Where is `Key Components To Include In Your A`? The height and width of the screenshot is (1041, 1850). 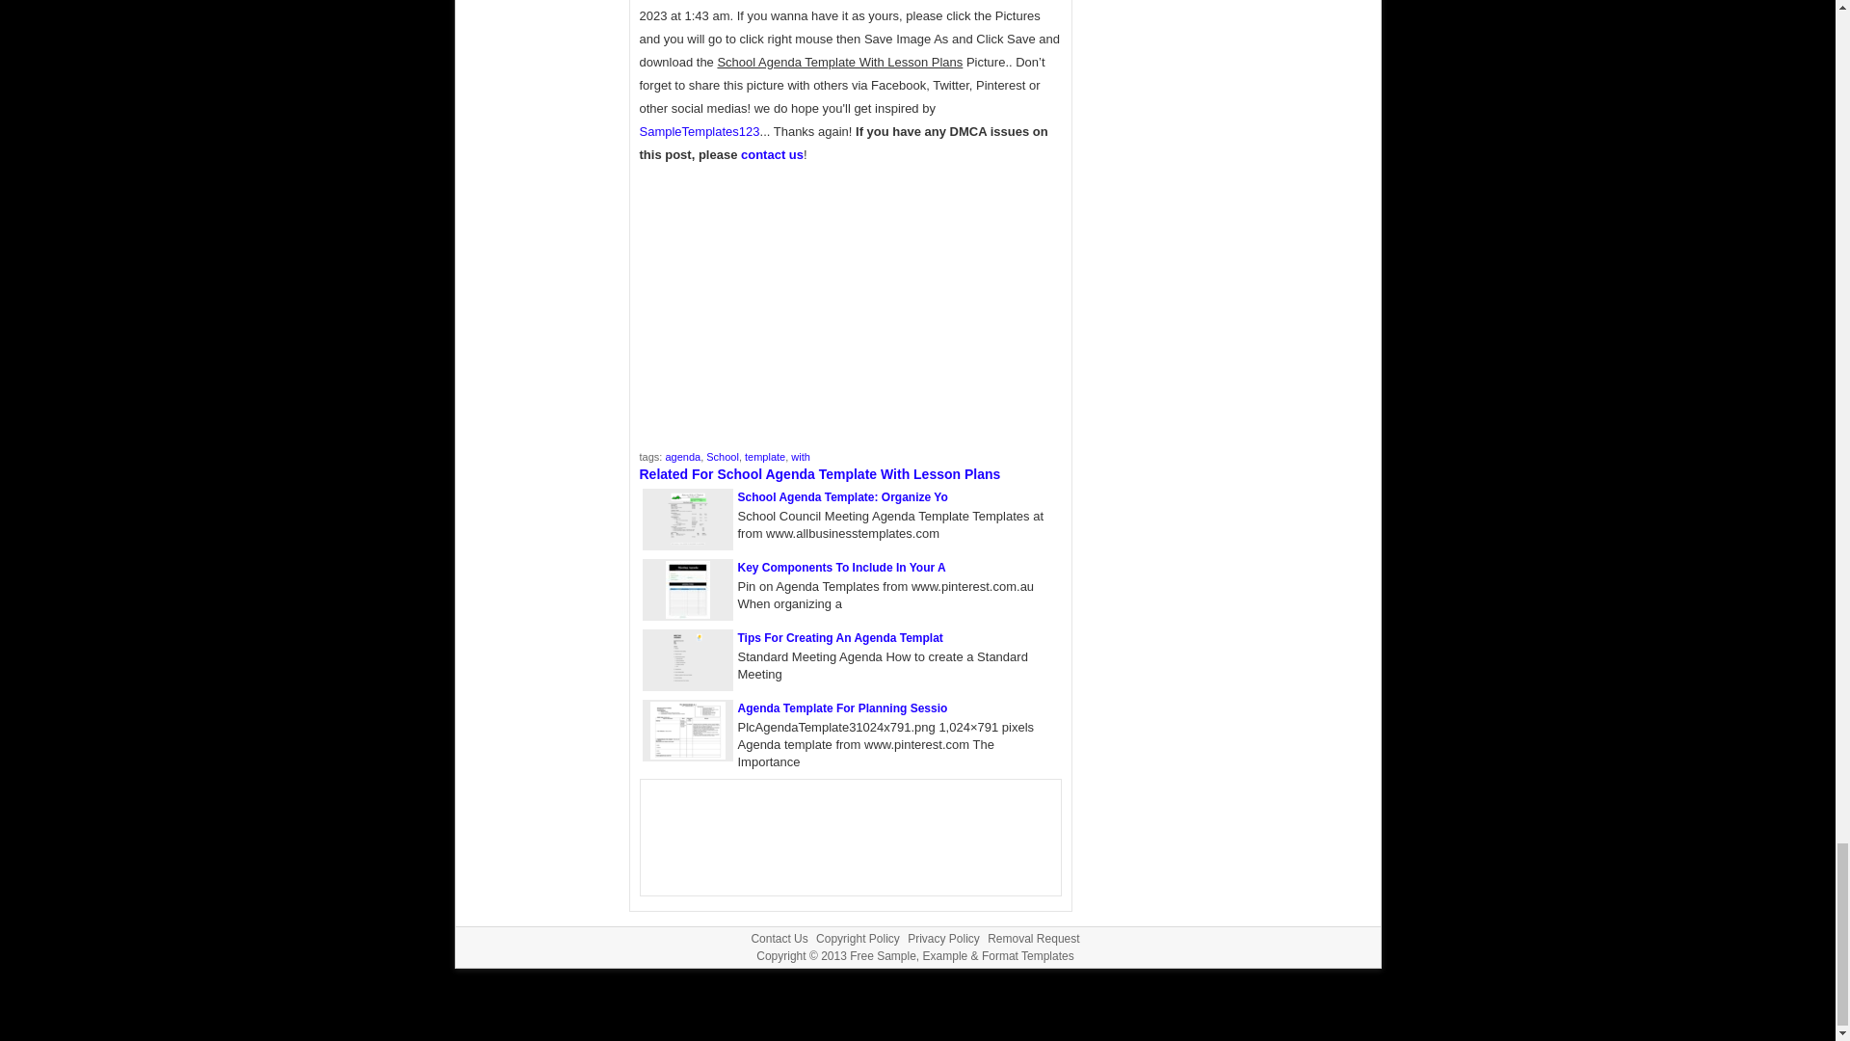
Key Components To Include In Your A is located at coordinates (842, 568).